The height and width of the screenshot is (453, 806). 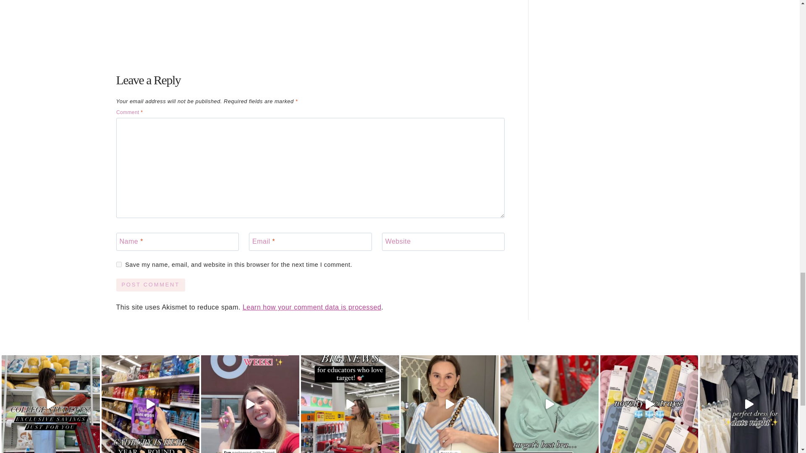 I want to click on Post Comment, so click(x=150, y=285).